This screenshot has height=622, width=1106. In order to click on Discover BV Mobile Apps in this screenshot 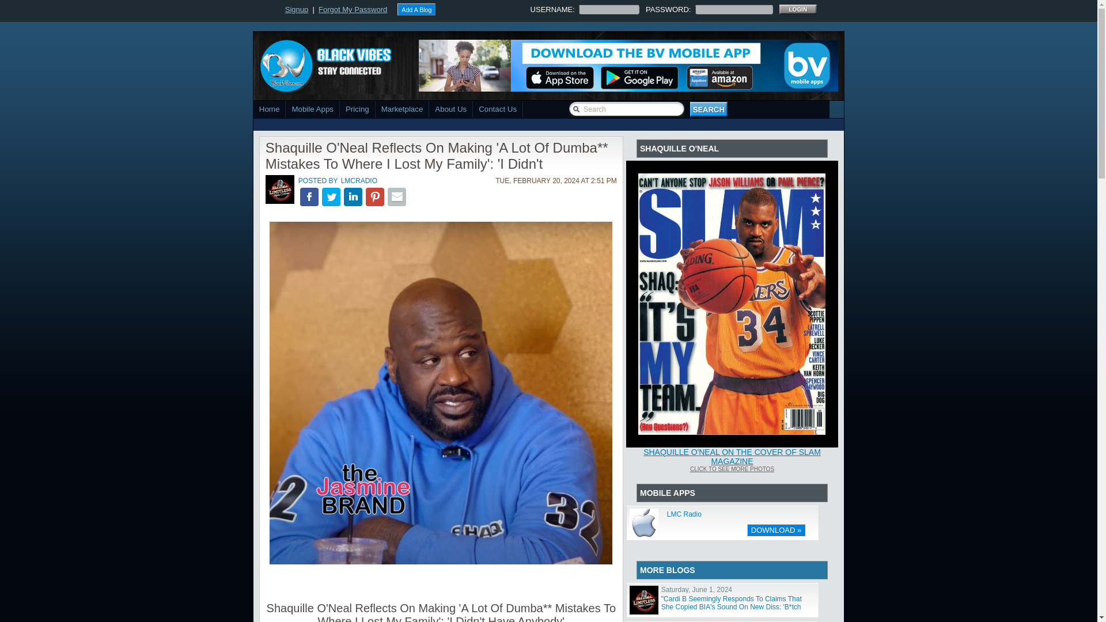, I will do `click(403, 109)`.